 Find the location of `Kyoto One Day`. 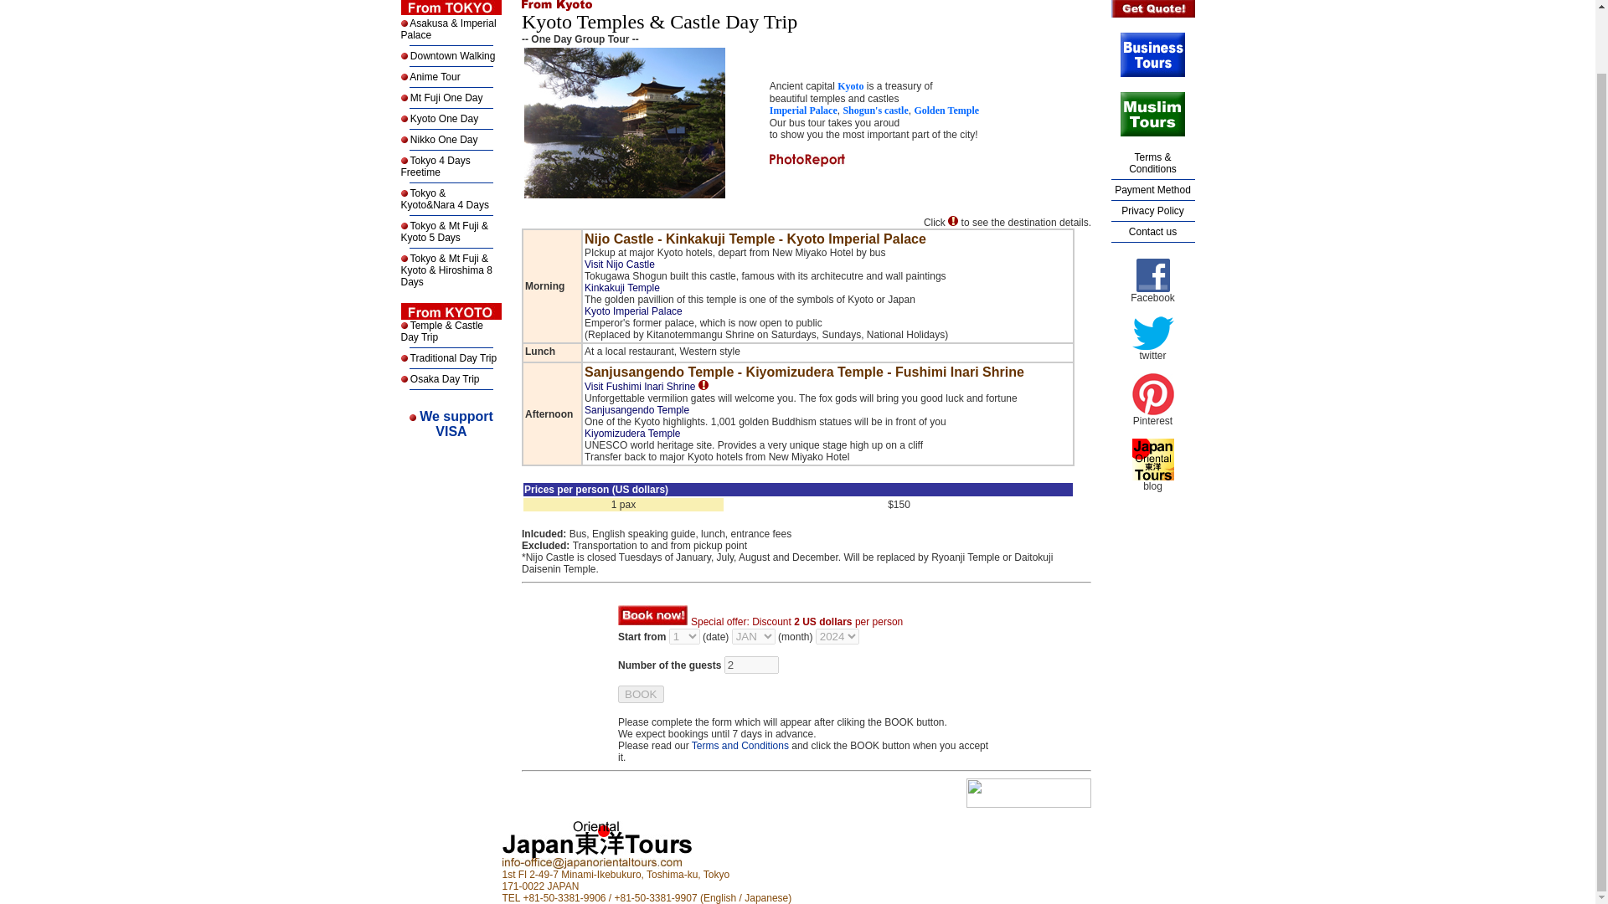

Kyoto One Day is located at coordinates (739, 745).